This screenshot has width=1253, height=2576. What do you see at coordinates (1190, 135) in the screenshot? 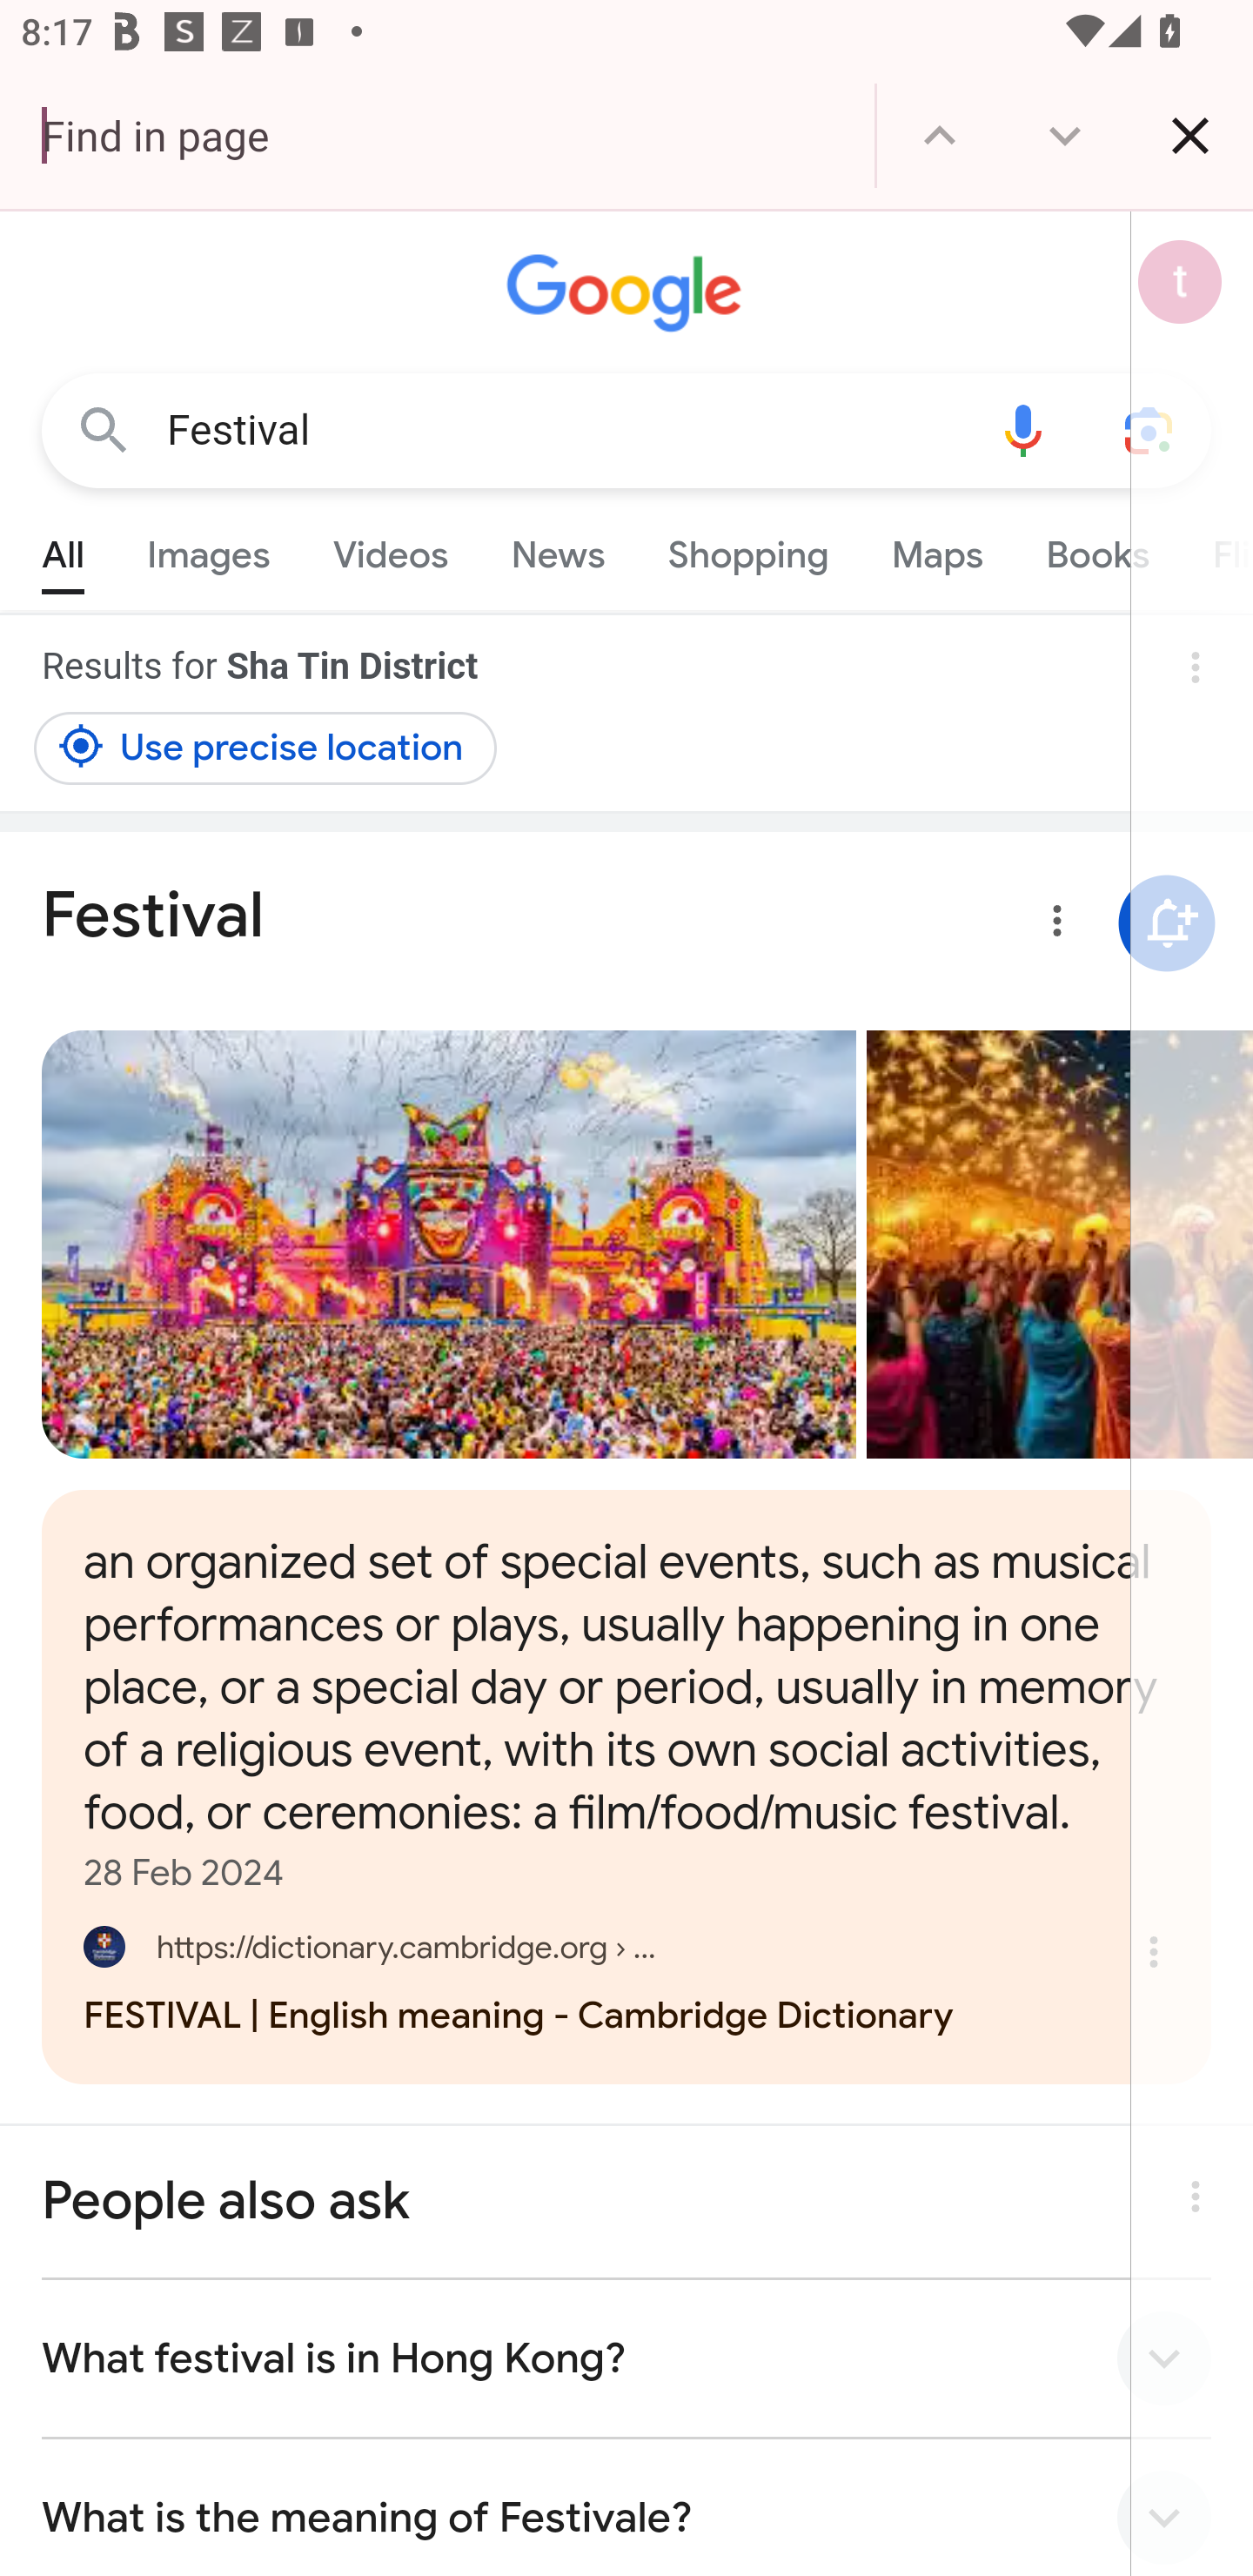
I see `Close` at bounding box center [1190, 135].